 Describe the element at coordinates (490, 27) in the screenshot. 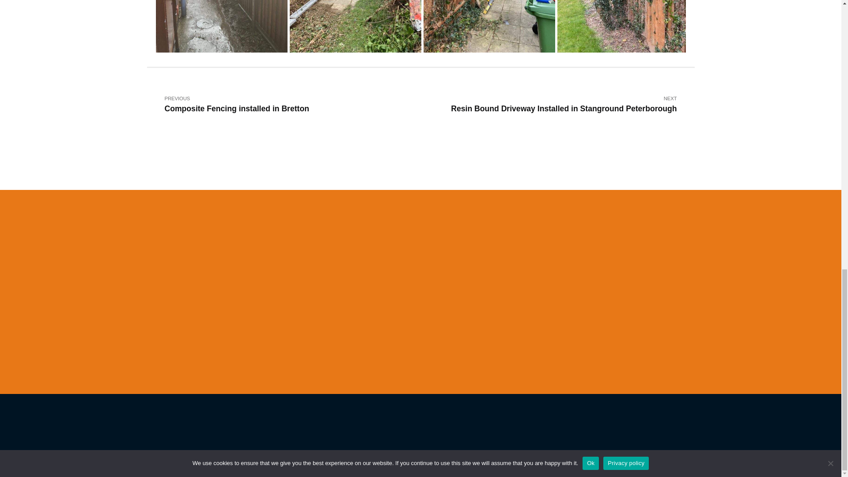

I see `Old fencing being taken down in Peterborough` at that location.